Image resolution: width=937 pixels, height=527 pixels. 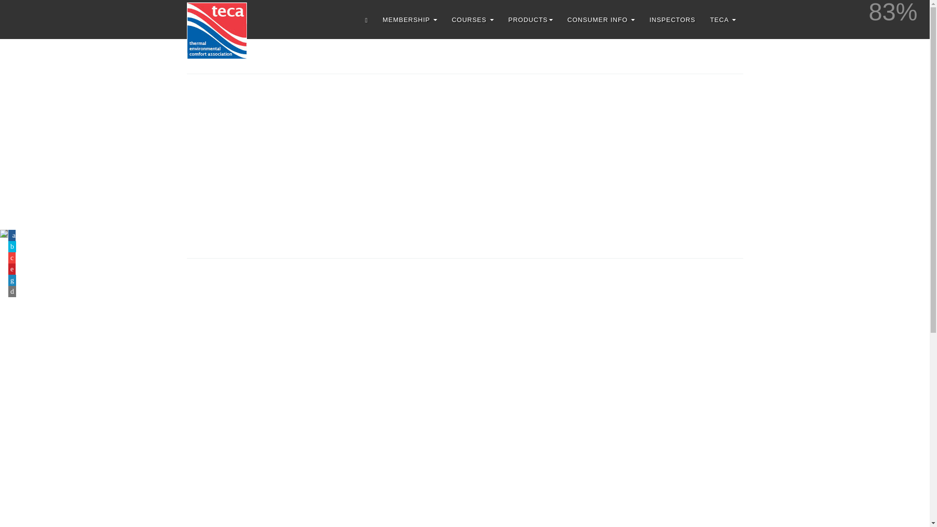 I want to click on TECA, so click(x=723, y=20).